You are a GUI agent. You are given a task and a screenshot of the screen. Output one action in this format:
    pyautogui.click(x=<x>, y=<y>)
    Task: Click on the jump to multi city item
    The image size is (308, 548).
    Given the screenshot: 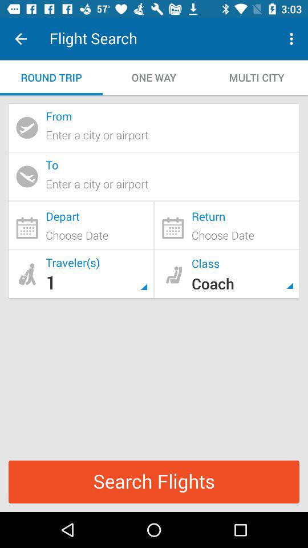 What is the action you would take?
    pyautogui.click(x=257, y=78)
    